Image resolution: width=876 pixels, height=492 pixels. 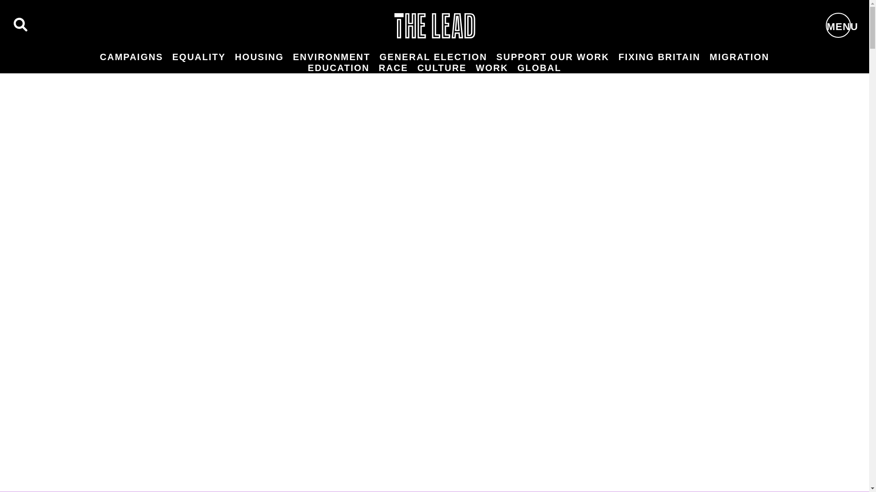 What do you see at coordinates (659, 57) in the screenshot?
I see `FIXING BRITAIN` at bounding box center [659, 57].